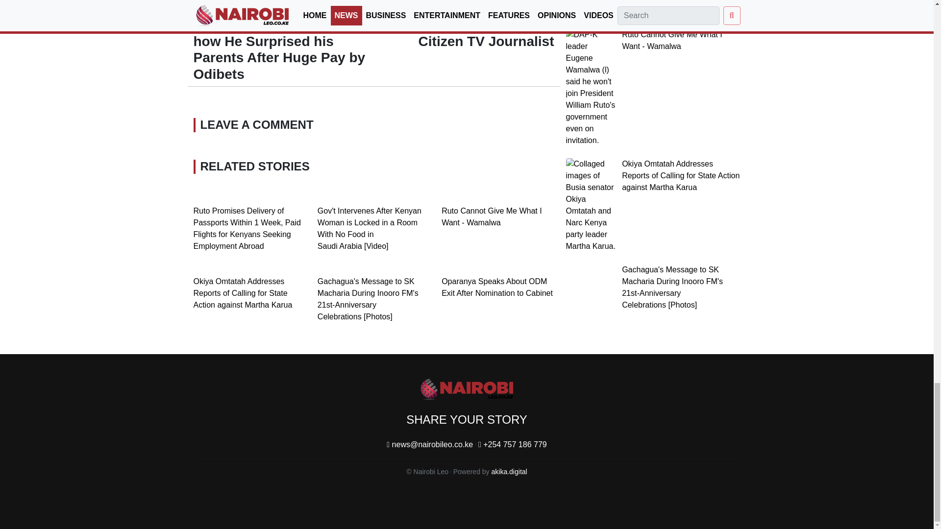 The width and height of the screenshot is (941, 529). I want to click on Ruto Cannot Give Me What I Want - Wamalwa, so click(491, 216).